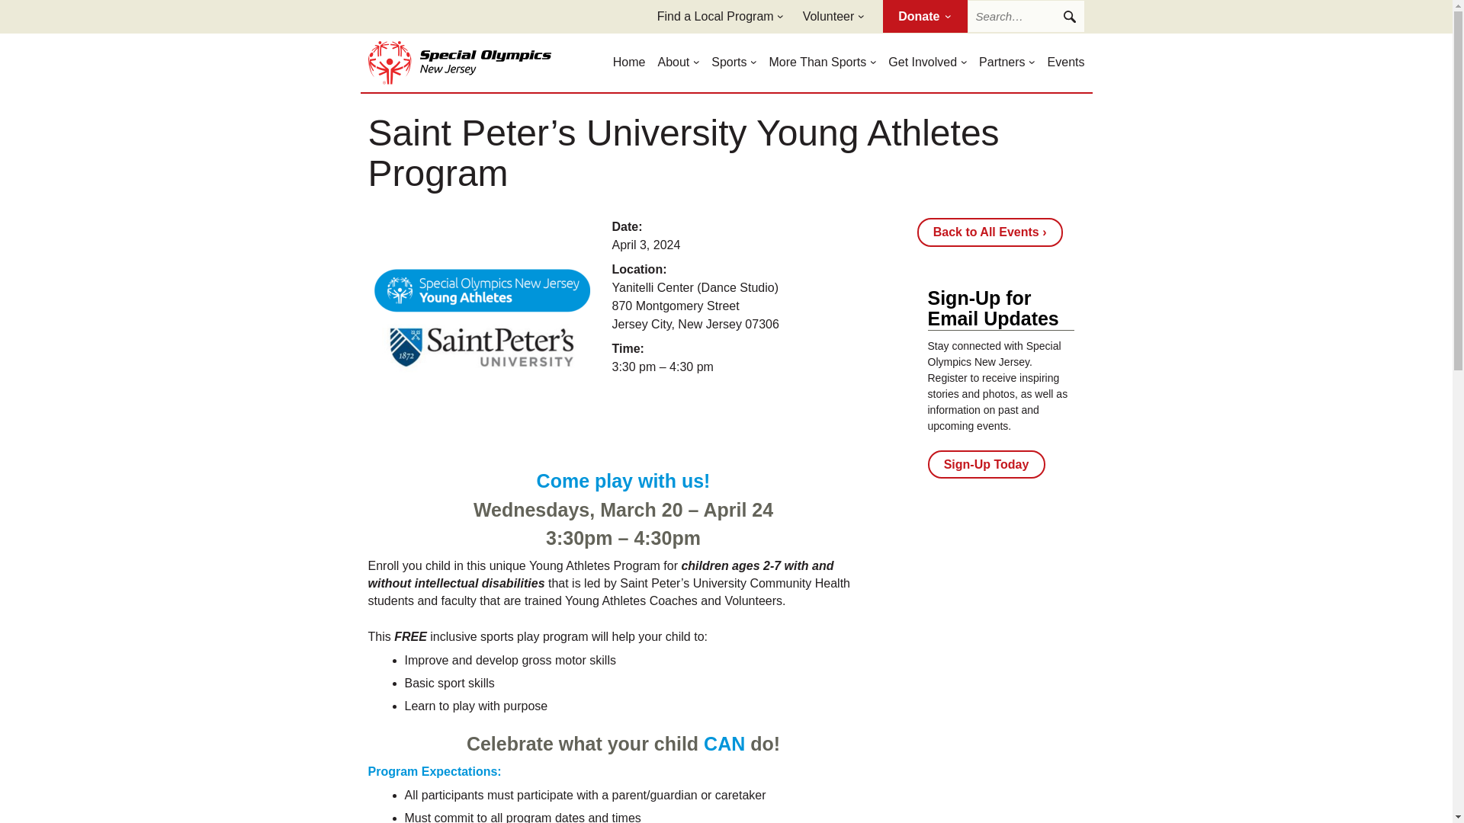 This screenshot has width=1464, height=823. Describe the element at coordinates (1025, 17) in the screenshot. I see `Search for:` at that location.